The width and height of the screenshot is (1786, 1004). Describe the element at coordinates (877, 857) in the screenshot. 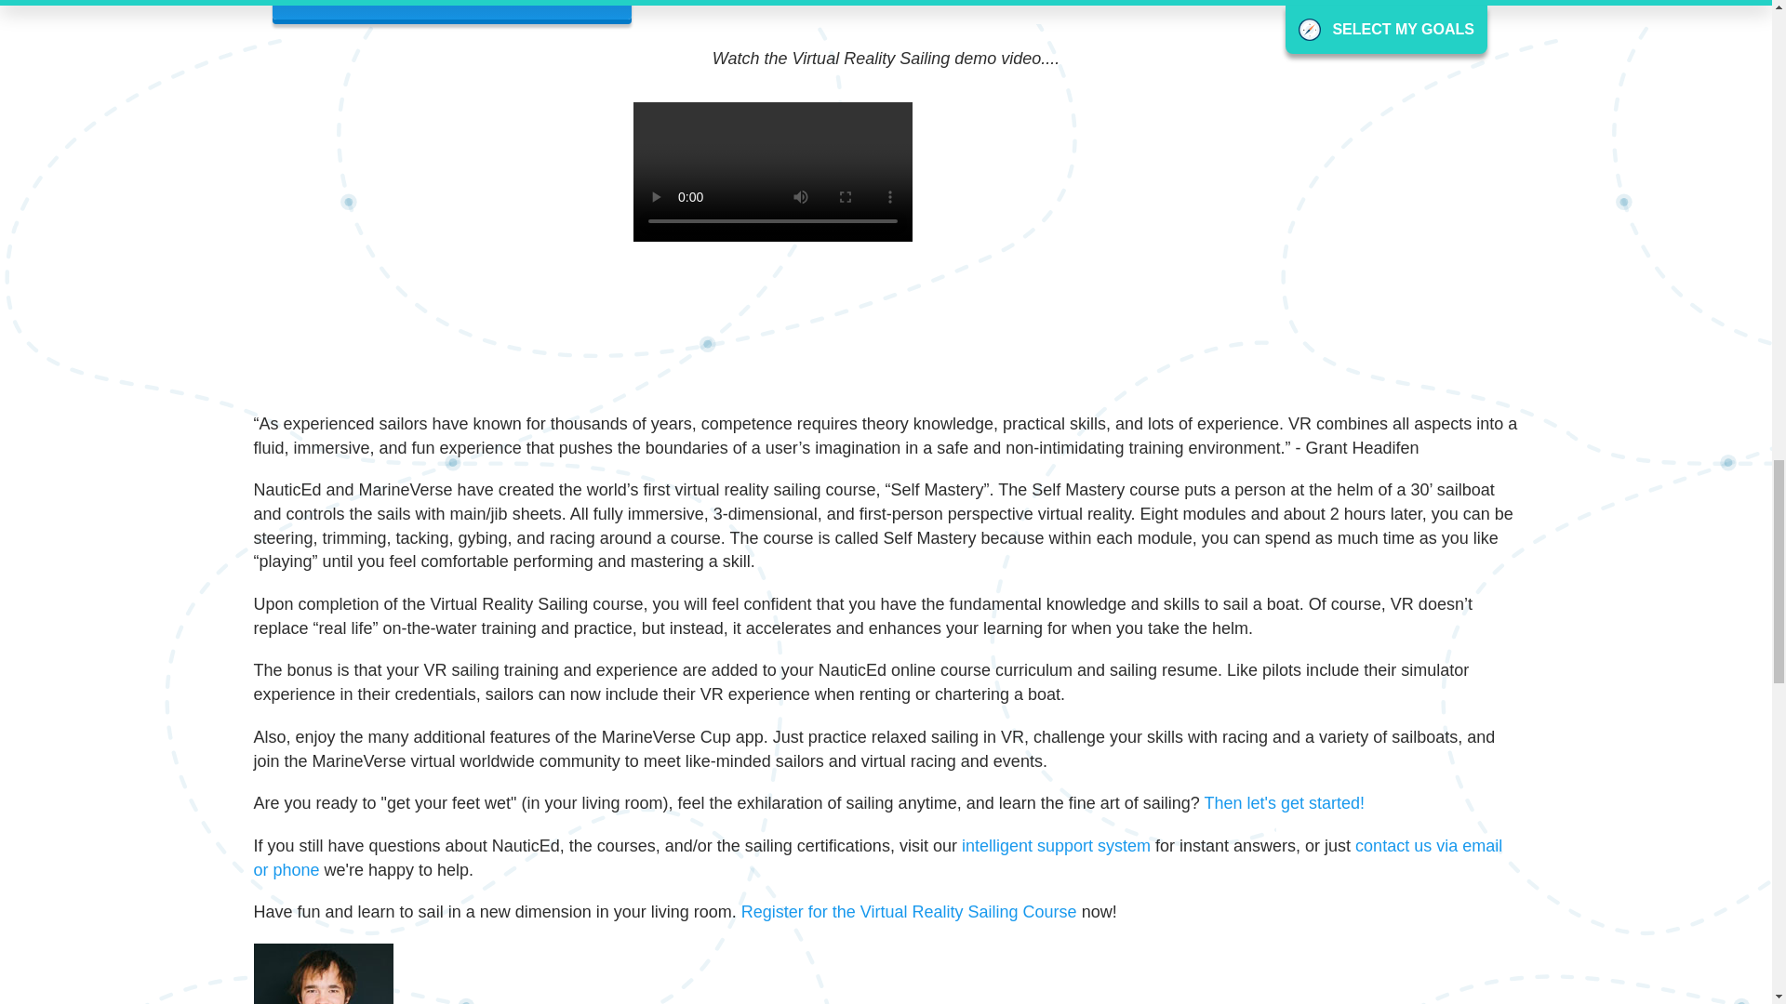

I see `contact us via email or phone` at that location.